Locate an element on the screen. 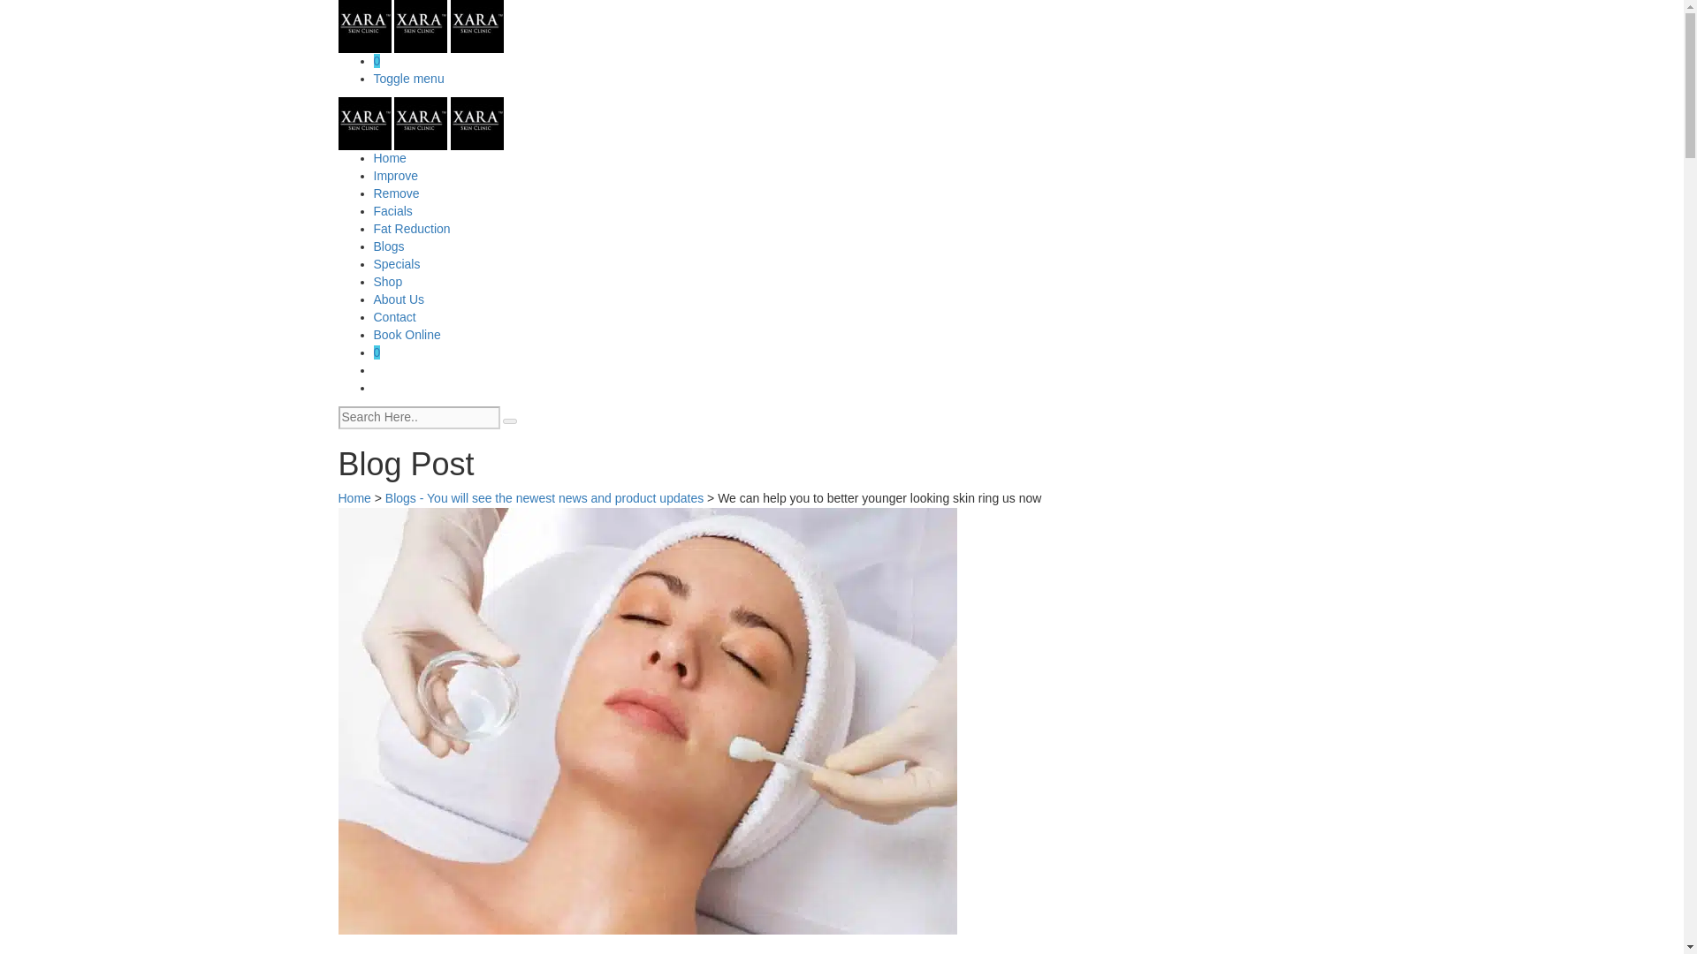 This screenshot has width=1697, height=954. 0 is located at coordinates (859, 62).